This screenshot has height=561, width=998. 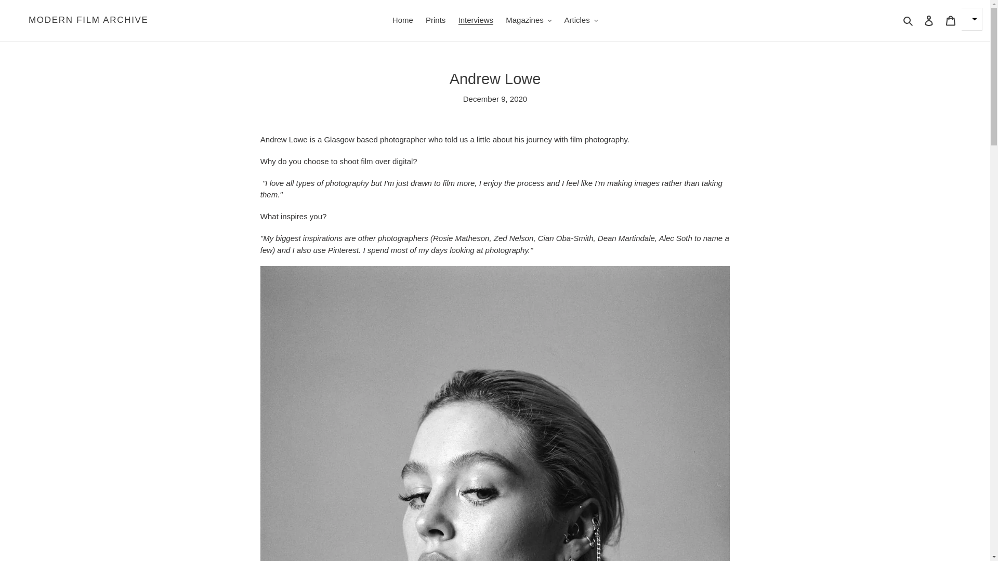 What do you see at coordinates (929, 20) in the screenshot?
I see `Log in` at bounding box center [929, 20].